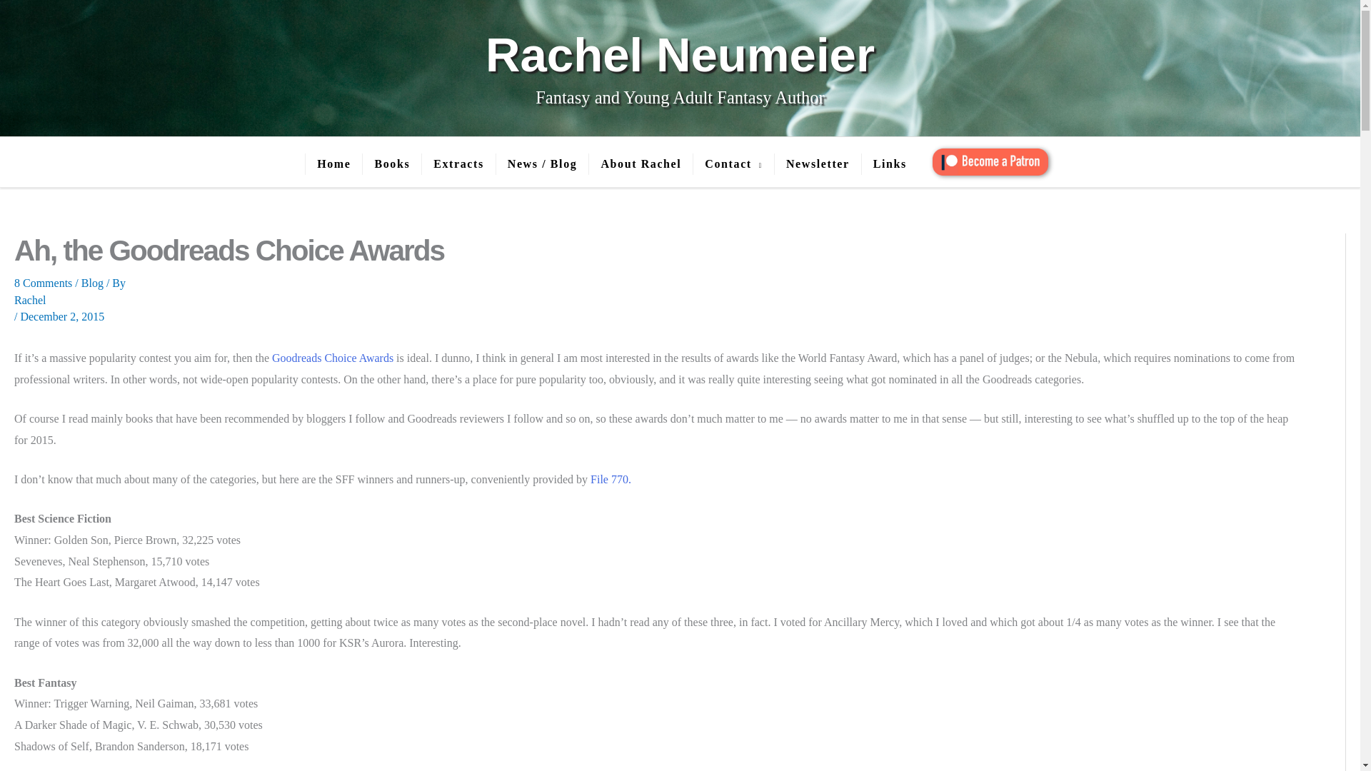  What do you see at coordinates (391, 164) in the screenshot?
I see `Books` at bounding box center [391, 164].